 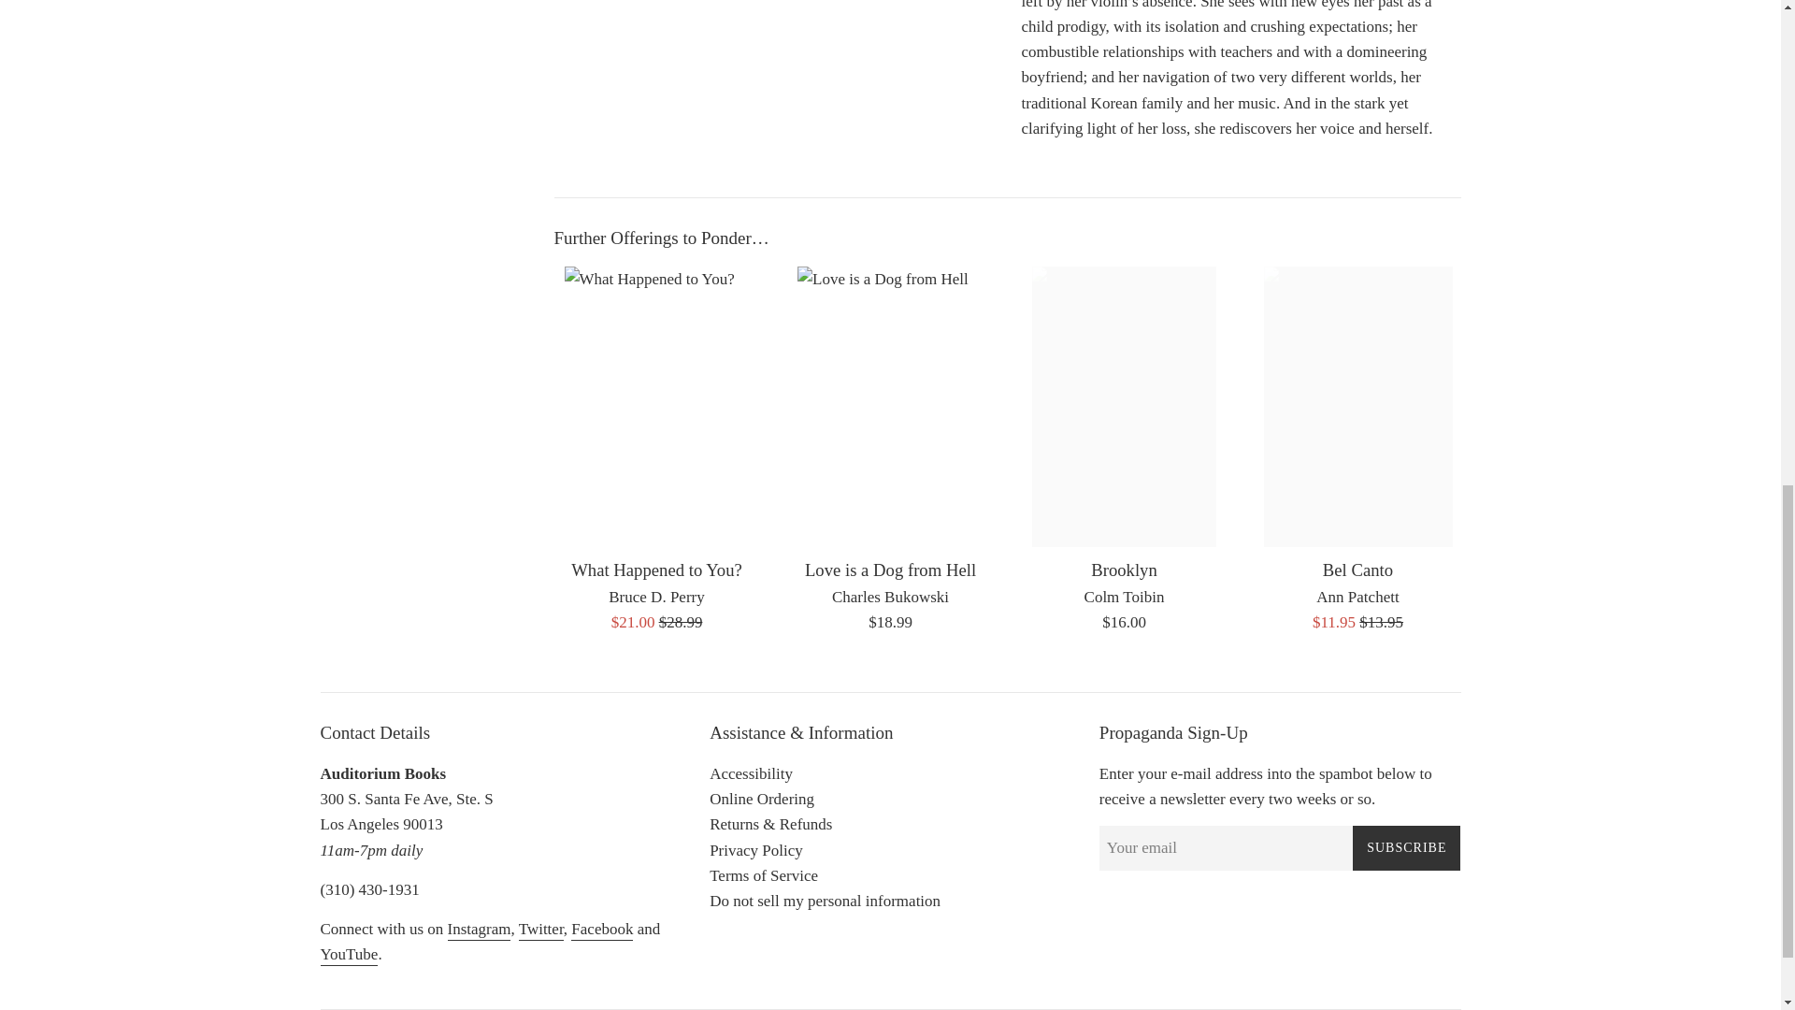 What do you see at coordinates (1124, 570) in the screenshot?
I see `Brooklyn` at bounding box center [1124, 570].